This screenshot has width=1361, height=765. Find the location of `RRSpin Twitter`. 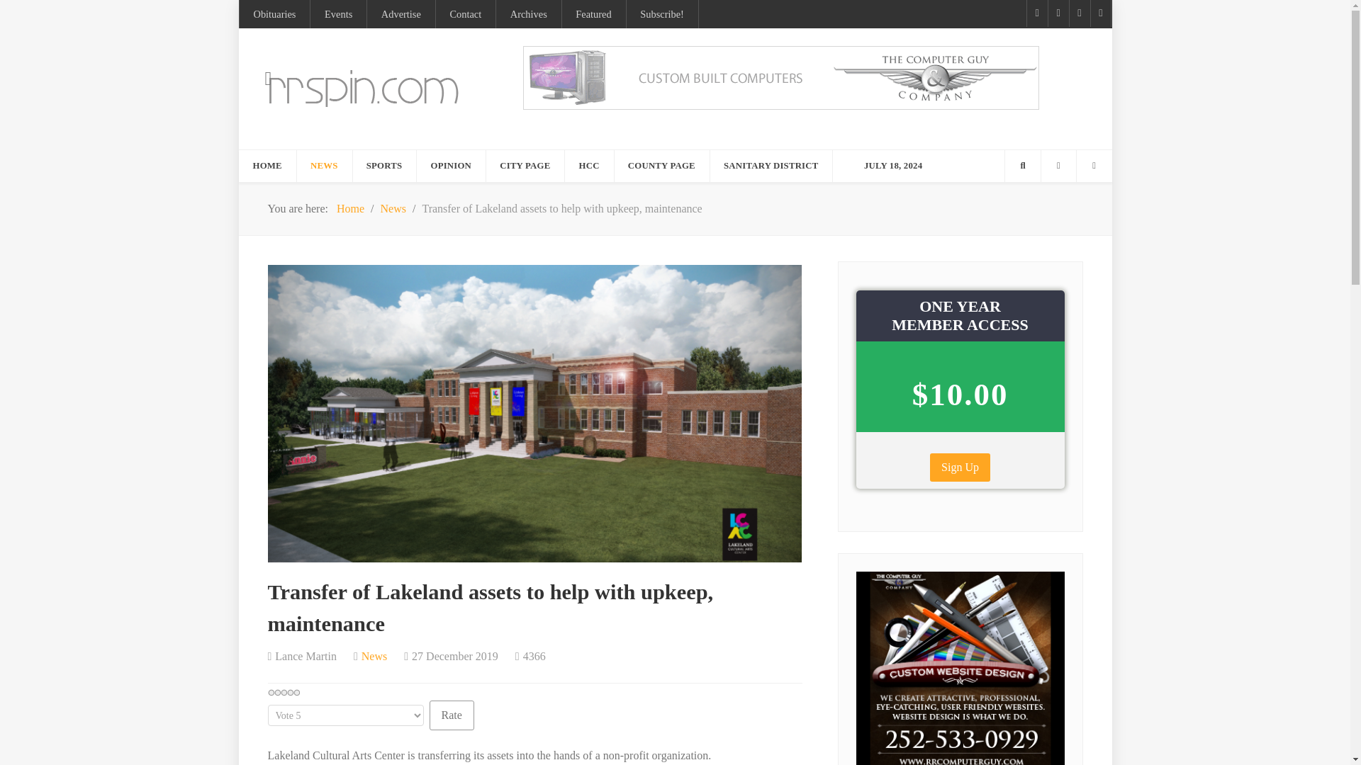

RRSpin Twitter is located at coordinates (1100, 13).